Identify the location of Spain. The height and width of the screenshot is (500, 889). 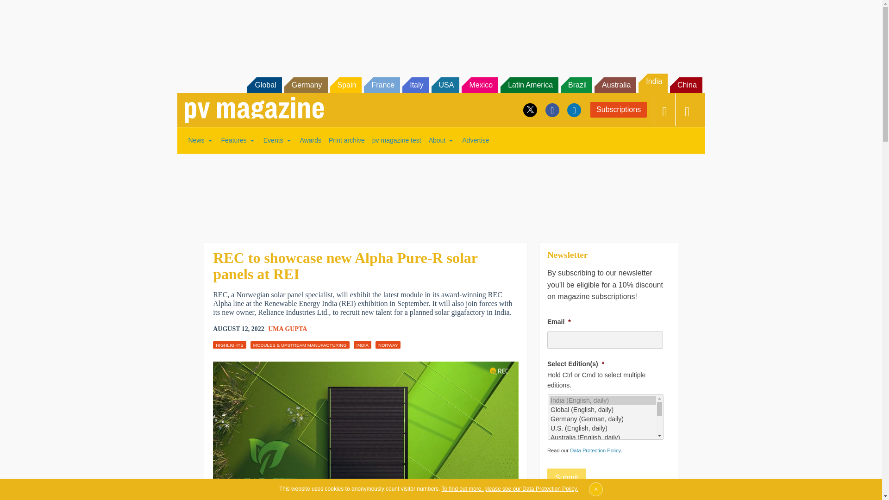
(345, 85).